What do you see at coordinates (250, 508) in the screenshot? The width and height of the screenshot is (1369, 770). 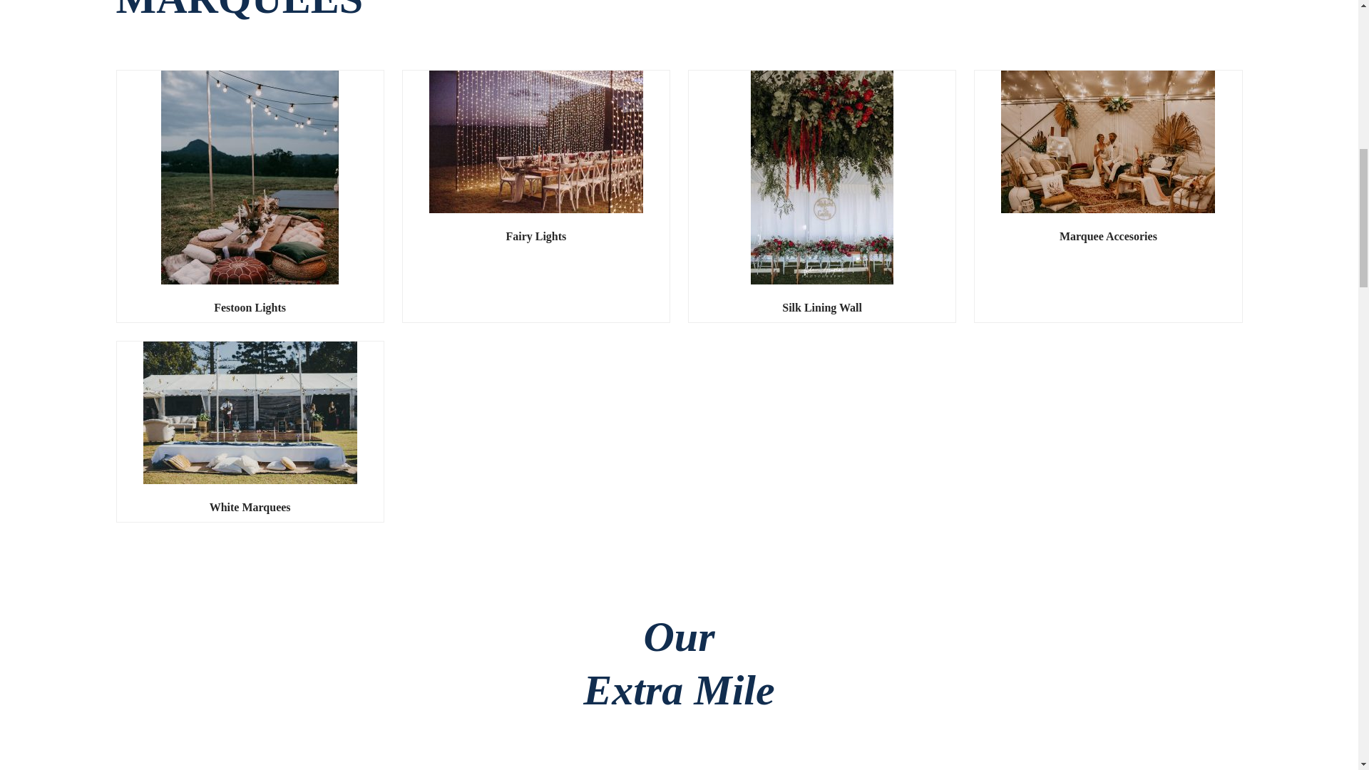 I see `White Marquees` at bounding box center [250, 508].